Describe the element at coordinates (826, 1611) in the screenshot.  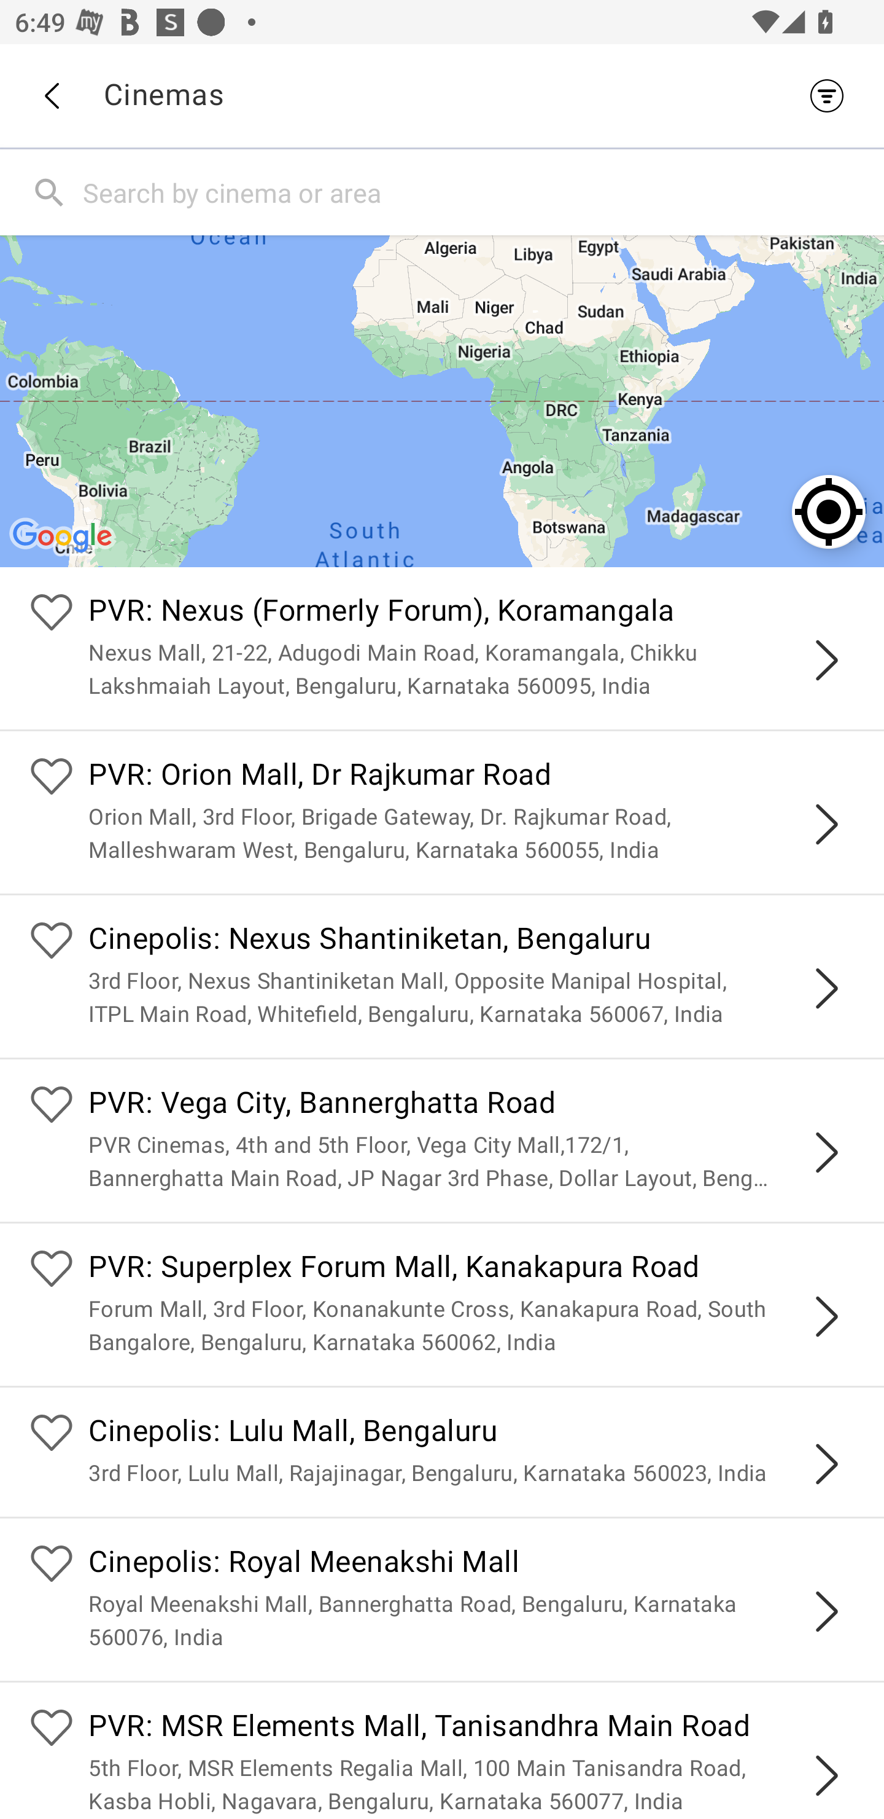
I see `` at that location.